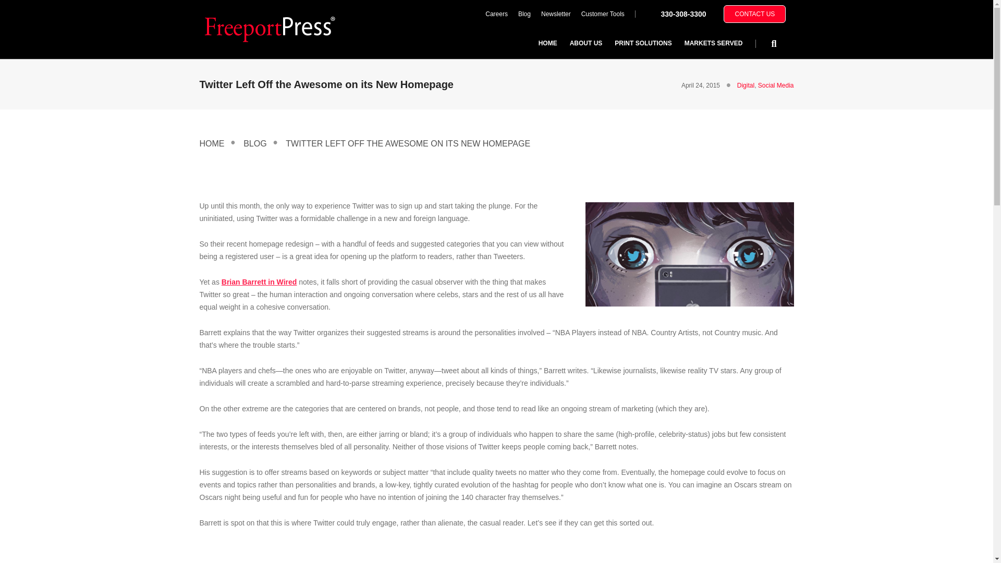 Image resolution: width=1001 pixels, height=563 pixels. I want to click on Customer Tools, so click(603, 14).